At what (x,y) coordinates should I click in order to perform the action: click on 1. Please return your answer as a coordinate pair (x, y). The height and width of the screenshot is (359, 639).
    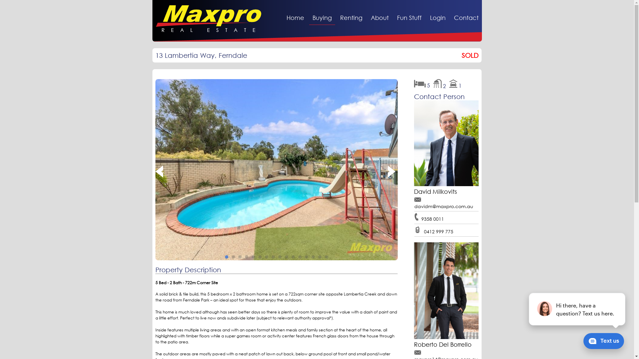
    Looking at the image, I should click on (227, 257).